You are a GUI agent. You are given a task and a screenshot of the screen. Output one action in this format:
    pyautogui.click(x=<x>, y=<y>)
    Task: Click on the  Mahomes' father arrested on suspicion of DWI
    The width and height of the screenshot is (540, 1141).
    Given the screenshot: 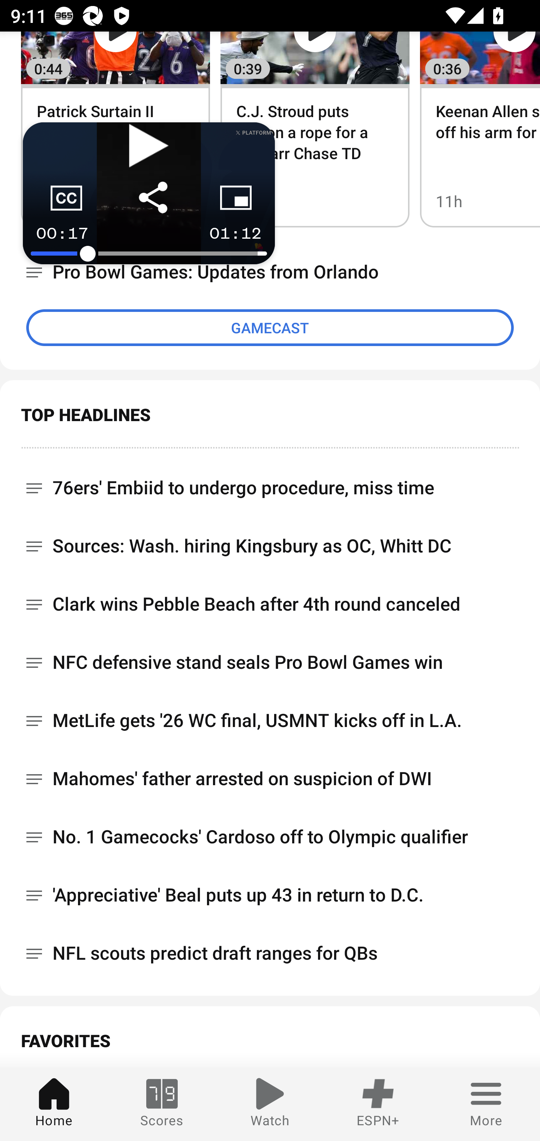 What is the action you would take?
    pyautogui.click(x=270, y=778)
    